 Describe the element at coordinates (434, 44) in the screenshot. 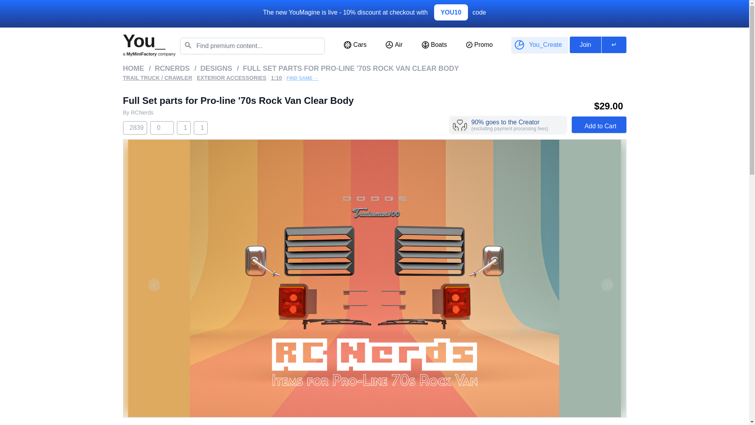

I see `Boats` at that location.